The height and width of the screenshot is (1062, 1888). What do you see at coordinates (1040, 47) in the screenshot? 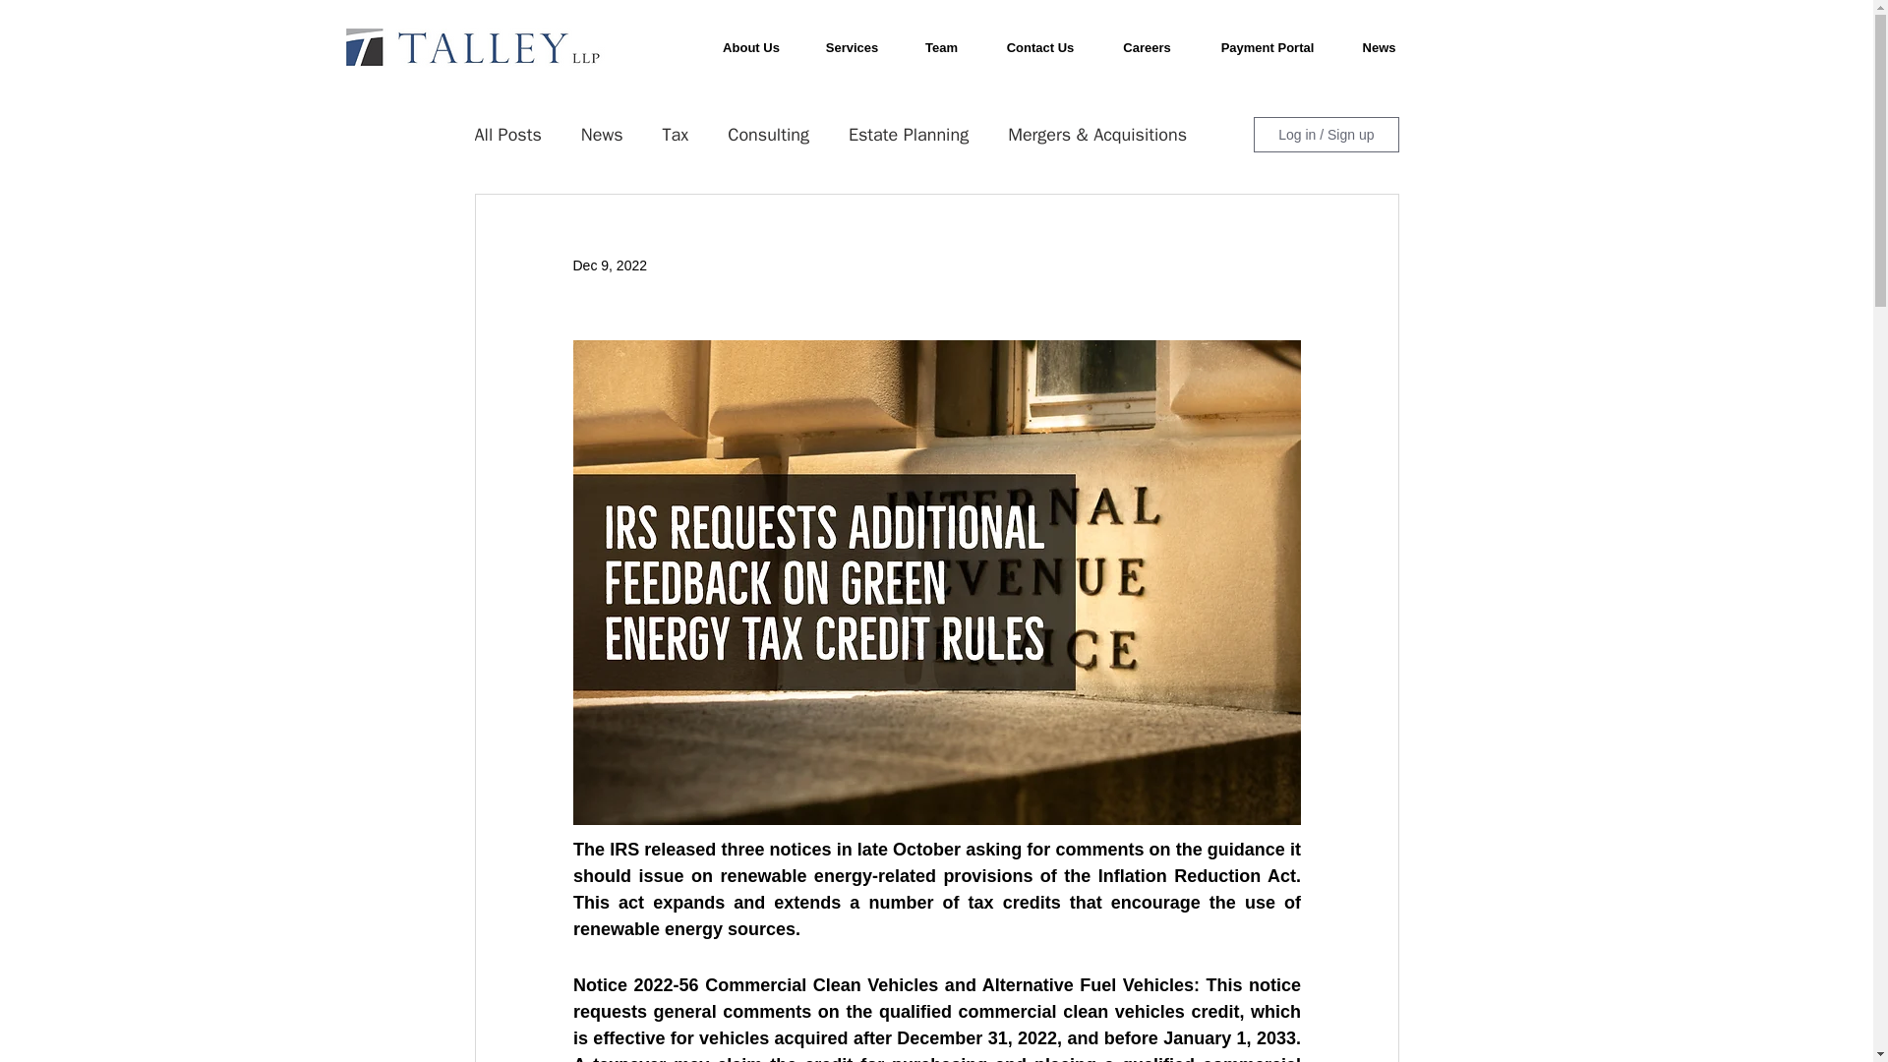
I see `Contact Us` at bounding box center [1040, 47].